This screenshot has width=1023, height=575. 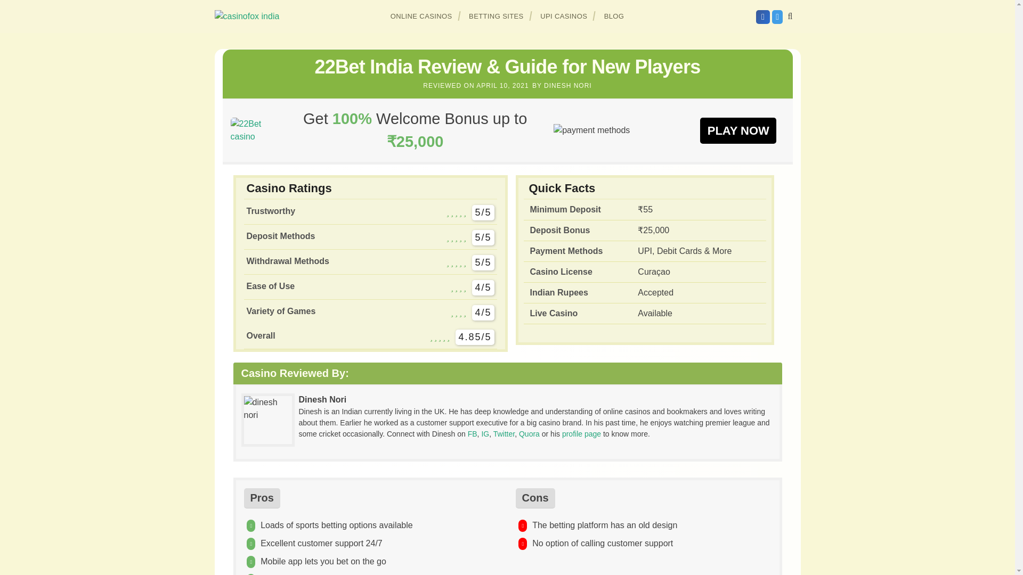 What do you see at coordinates (485, 433) in the screenshot?
I see `IG` at bounding box center [485, 433].